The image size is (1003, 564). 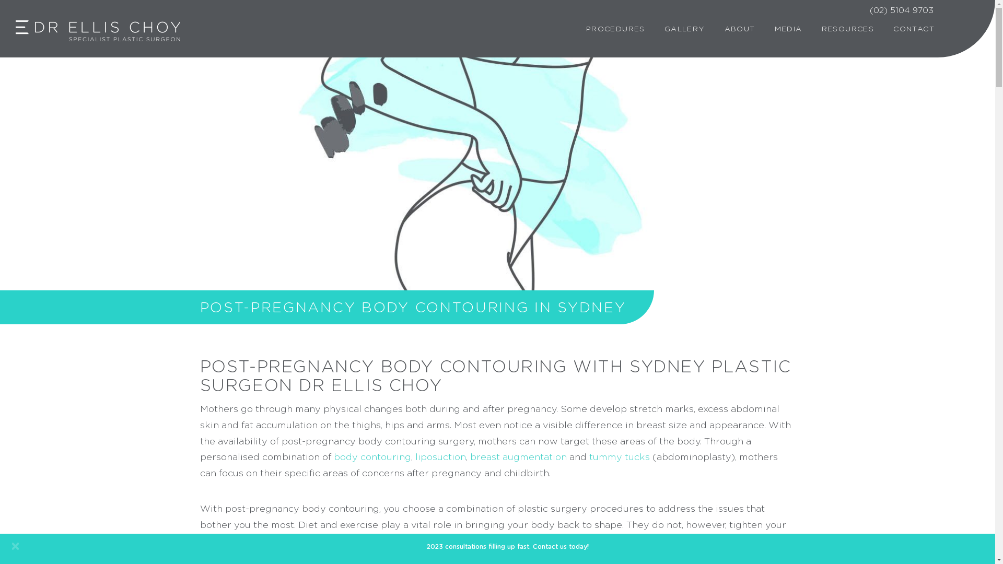 What do you see at coordinates (902, 10) in the screenshot?
I see `(02) 5104 9703` at bounding box center [902, 10].